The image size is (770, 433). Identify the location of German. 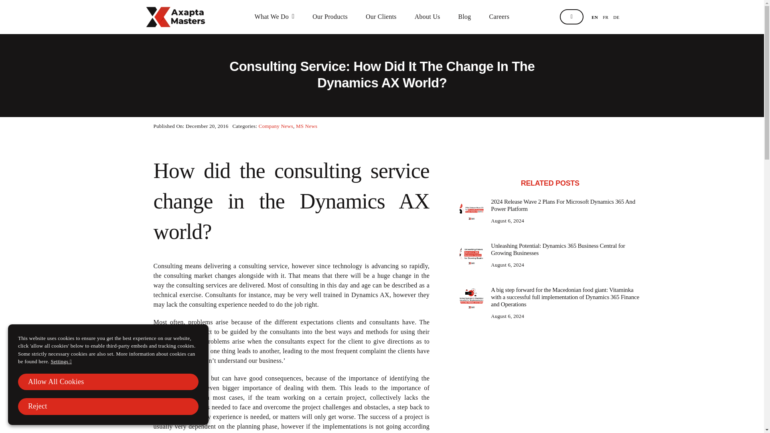
(616, 17).